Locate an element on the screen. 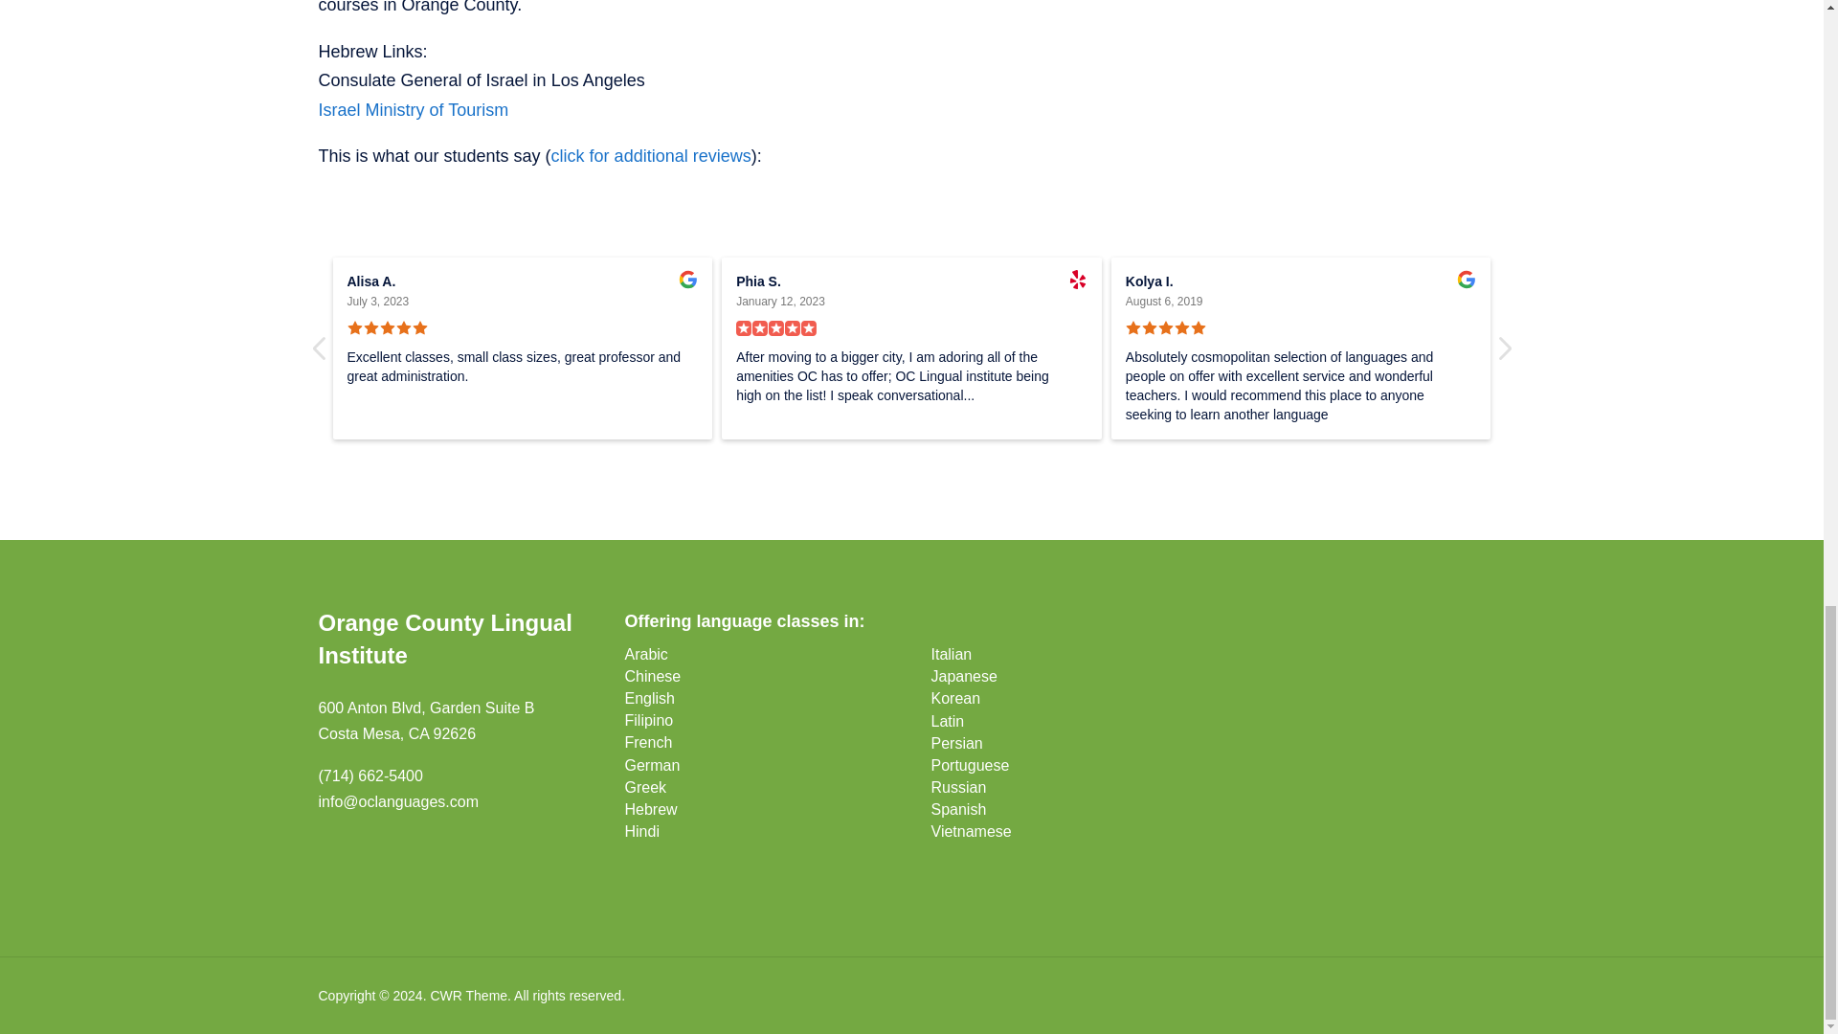 This screenshot has width=1838, height=1034. Russian is located at coordinates (957, 787).